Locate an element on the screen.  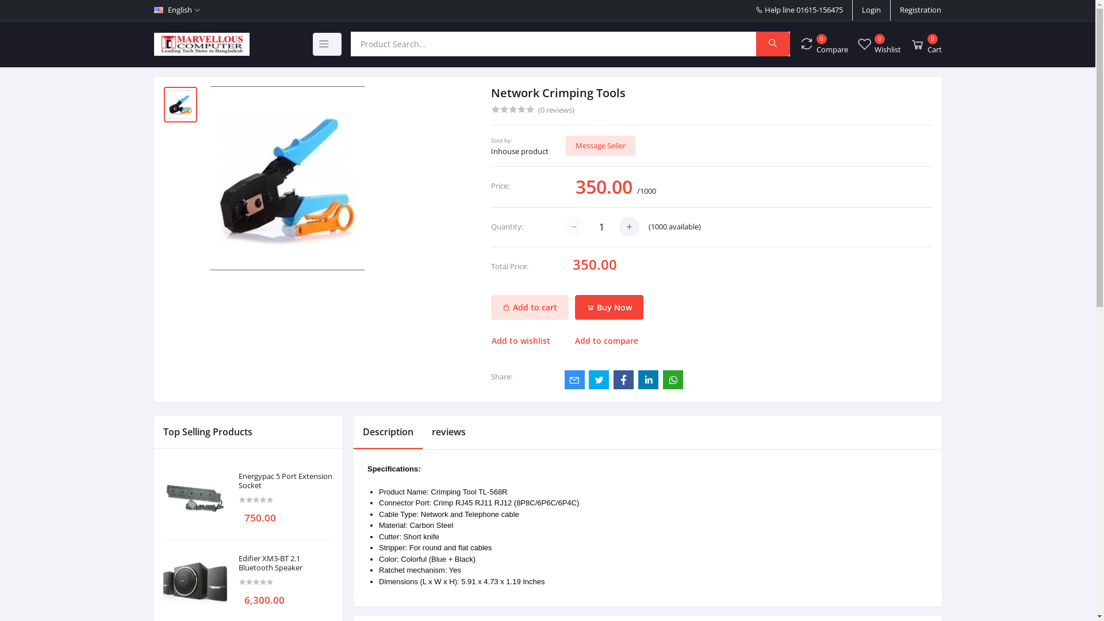
reviews is located at coordinates (448, 432).